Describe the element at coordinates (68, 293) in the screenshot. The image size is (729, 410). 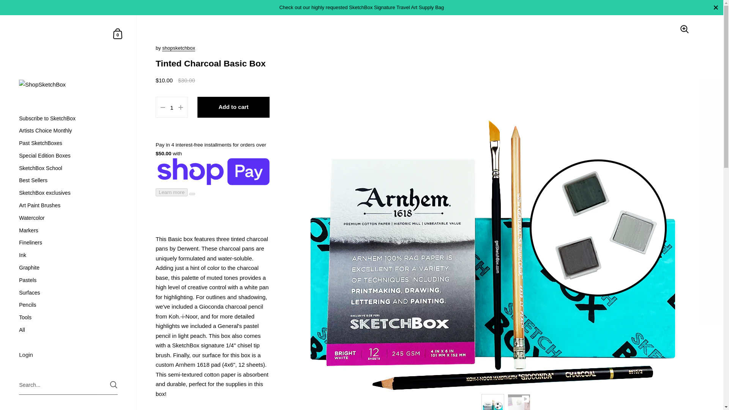
I see `Surfaces` at that location.